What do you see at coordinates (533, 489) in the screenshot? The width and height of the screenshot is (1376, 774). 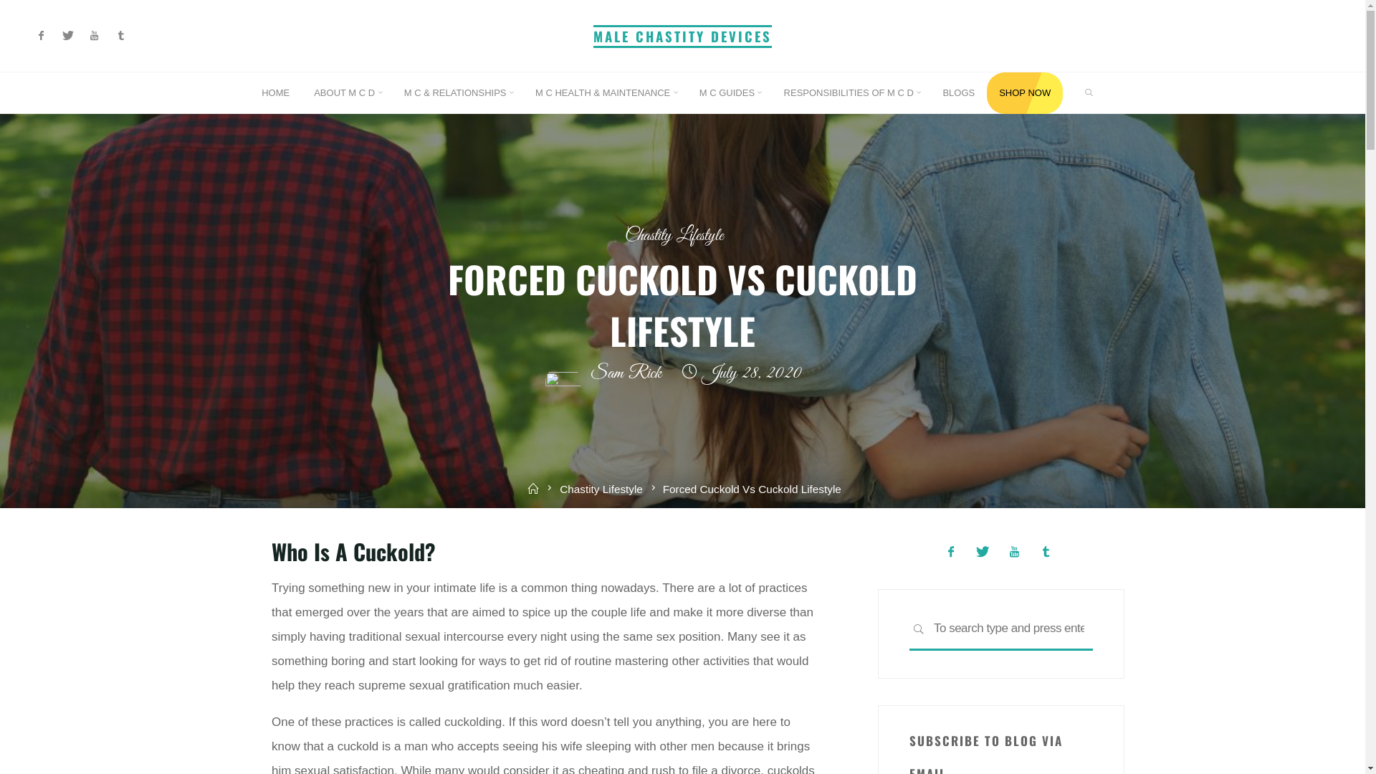 I see `Home` at bounding box center [533, 489].